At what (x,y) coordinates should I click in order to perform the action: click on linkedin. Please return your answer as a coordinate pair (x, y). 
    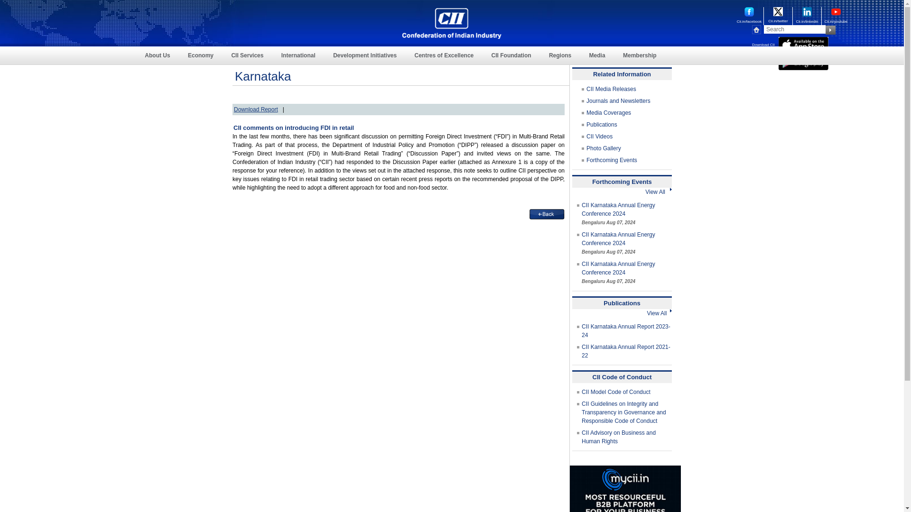
    Looking at the image, I should click on (807, 11).